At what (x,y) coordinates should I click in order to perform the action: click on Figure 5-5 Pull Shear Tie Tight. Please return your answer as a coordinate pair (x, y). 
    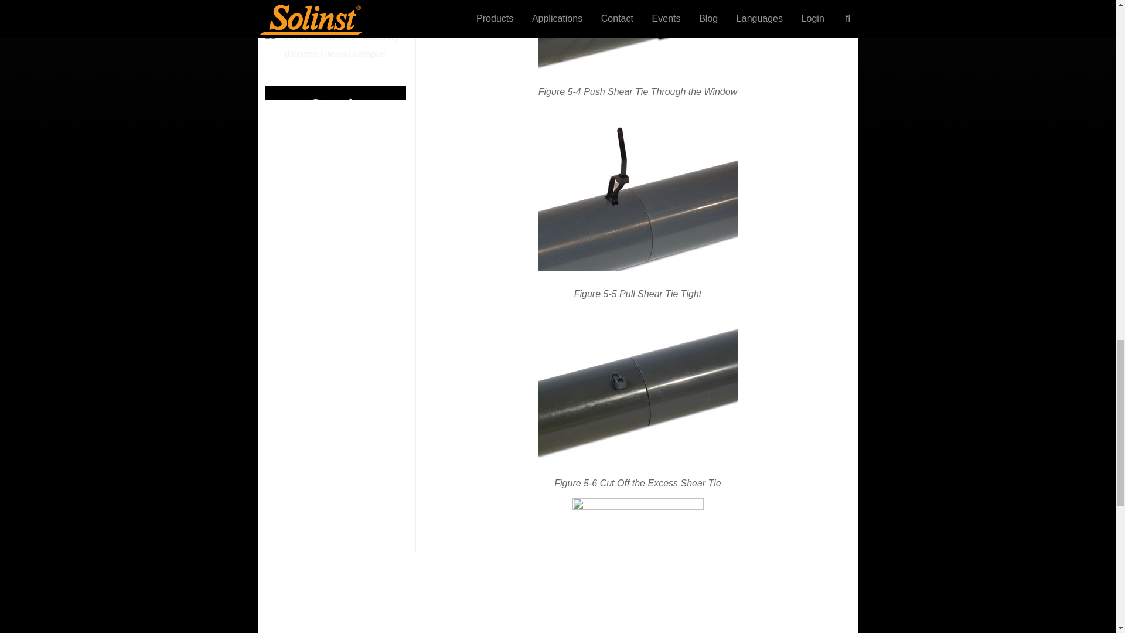
    Looking at the image, I should click on (637, 197).